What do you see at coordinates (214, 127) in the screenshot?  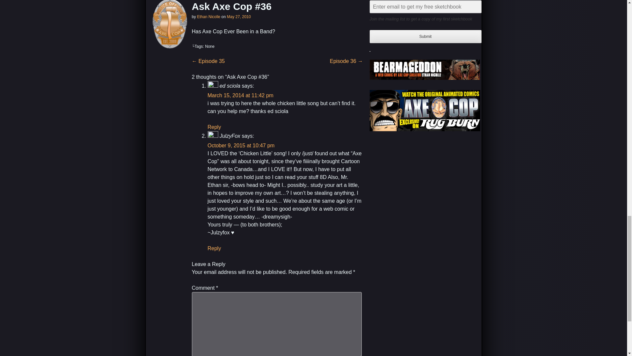 I see `Reply` at bounding box center [214, 127].